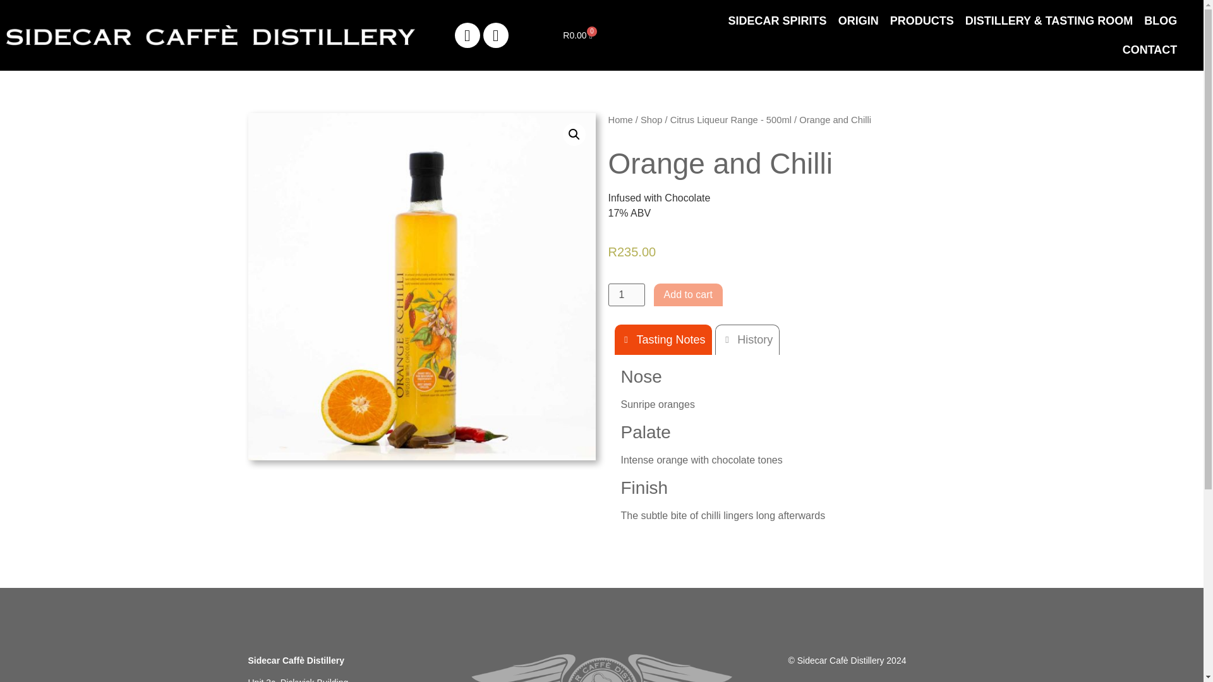 The height and width of the screenshot is (682, 1213). Describe the element at coordinates (619, 120) in the screenshot. I see `Home` at that location.